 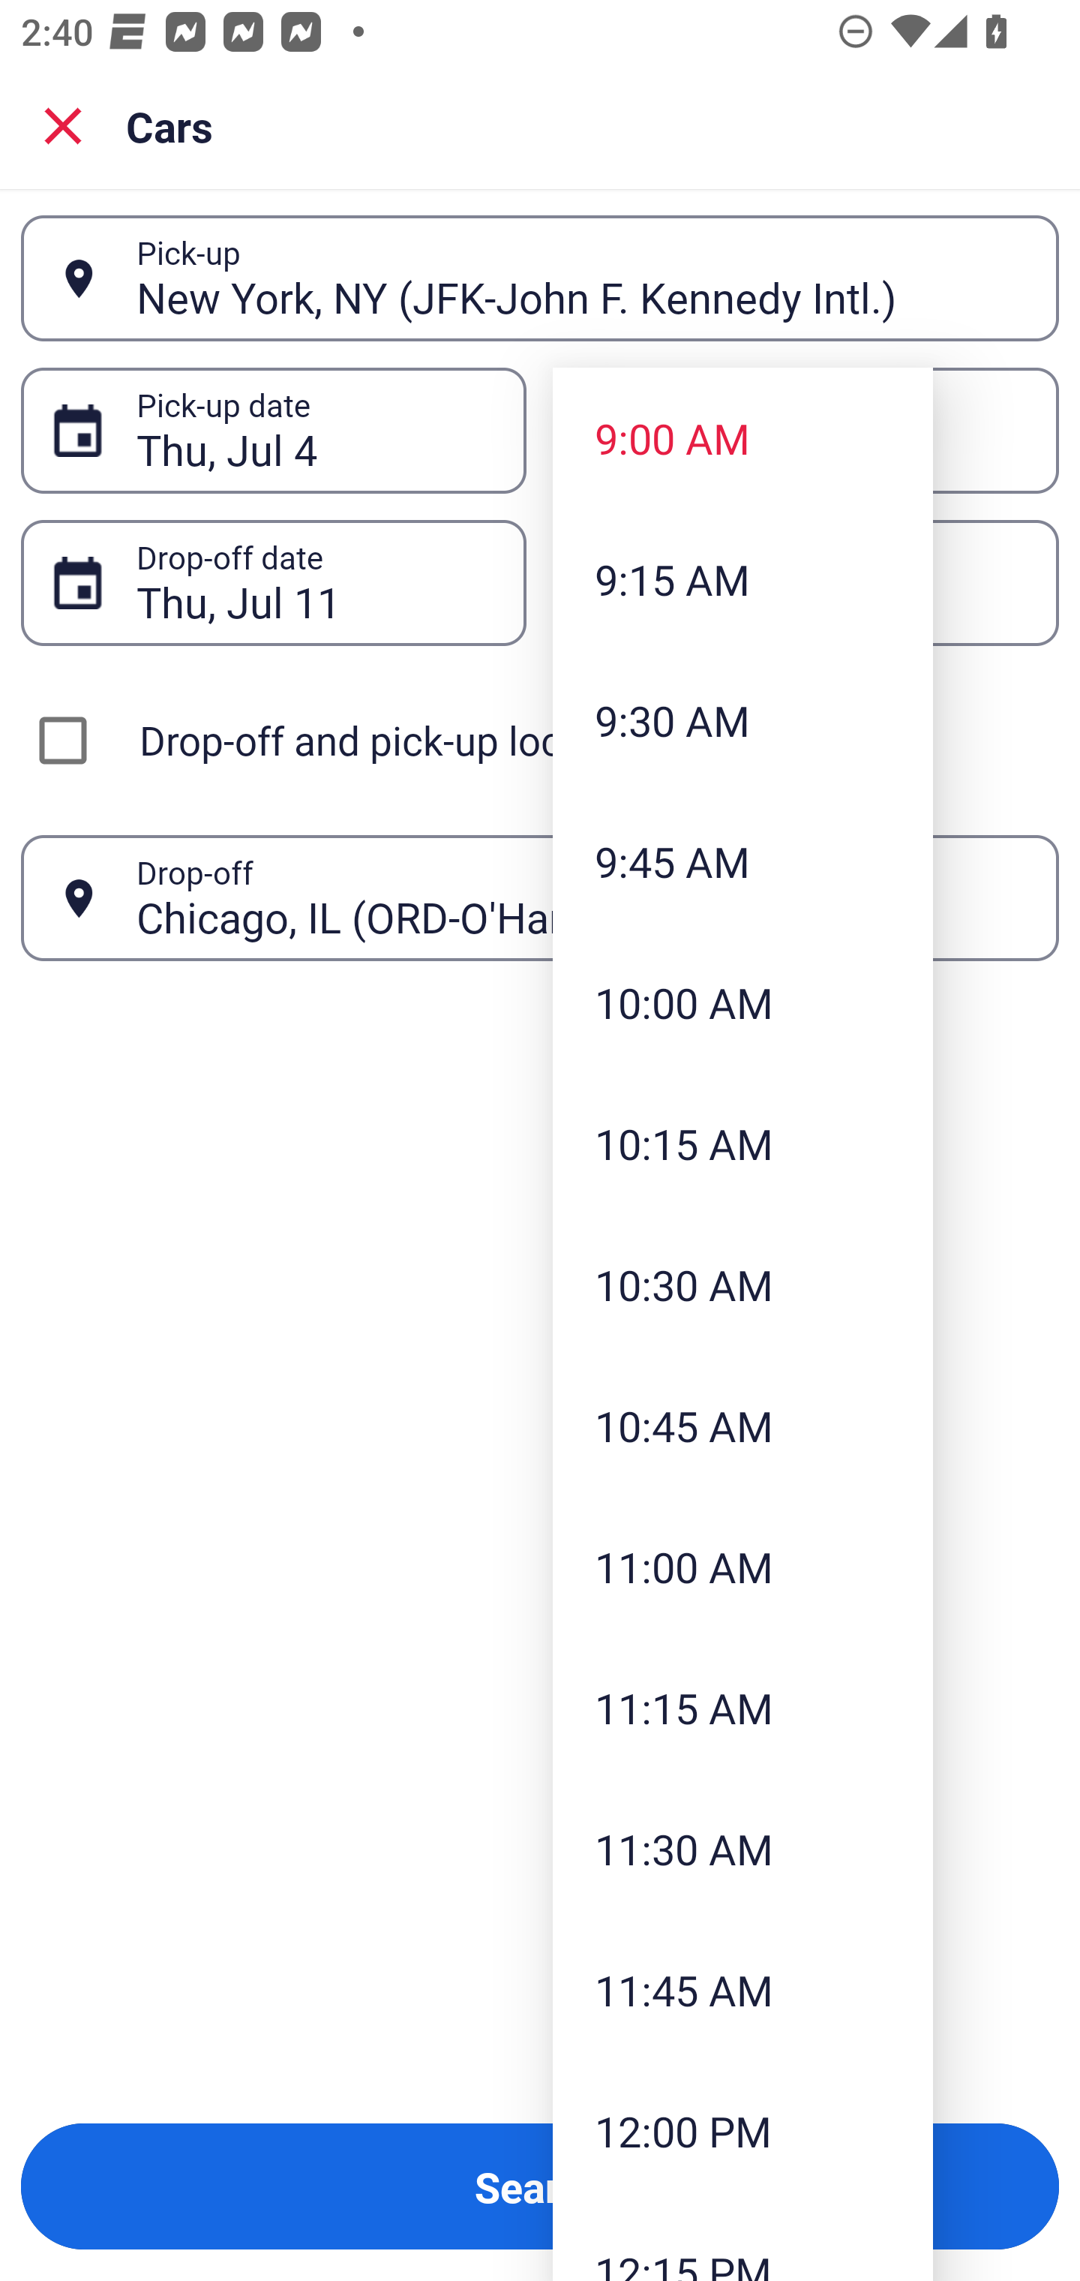 What do you see at coordinates (742, 1002) in the screenshot?
I see `10:00 AM` at bounding box center [742, 1002].